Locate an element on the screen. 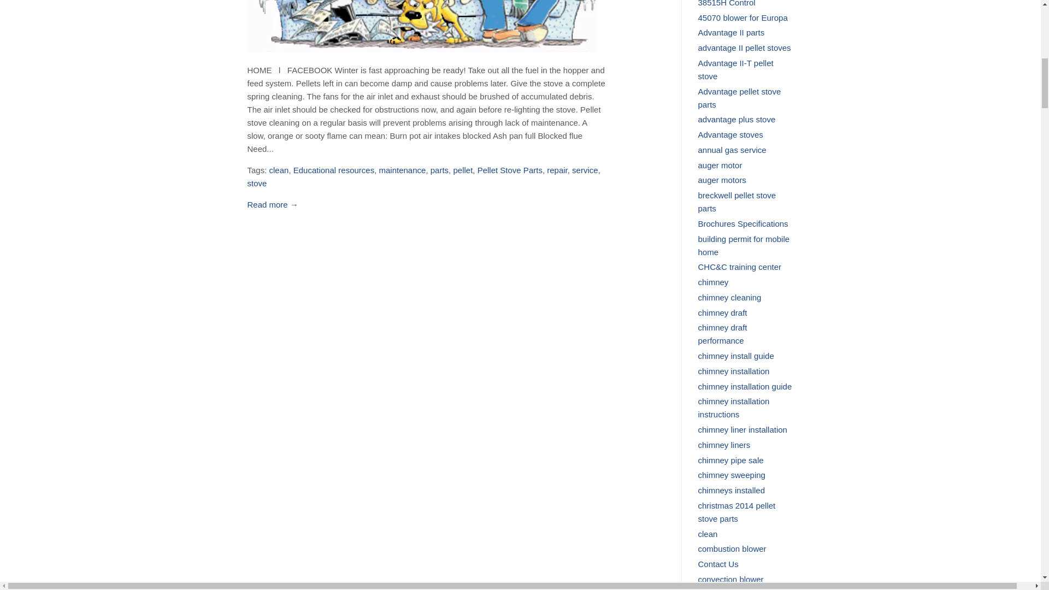  Show articles tagged Advantage II-T pellet stove is located at coordinates (736, 69).